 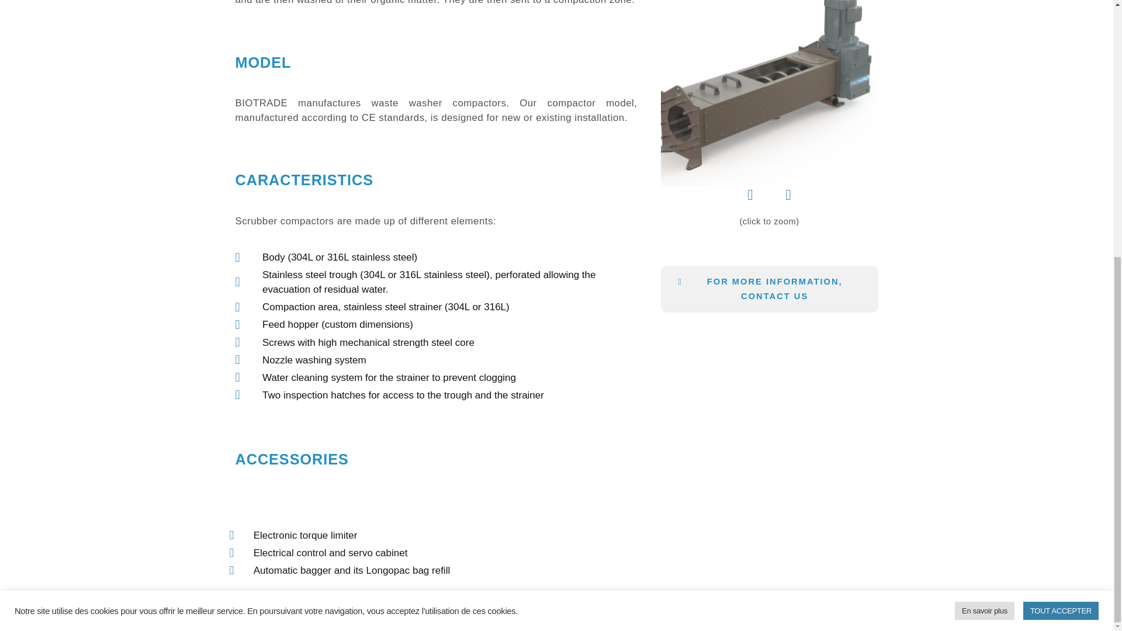 What do you see at coordinates (769, 289) in the screenshot?
I see `FOR MORE INFORMATION, CONTACT US` at bounding box center [769, 289].